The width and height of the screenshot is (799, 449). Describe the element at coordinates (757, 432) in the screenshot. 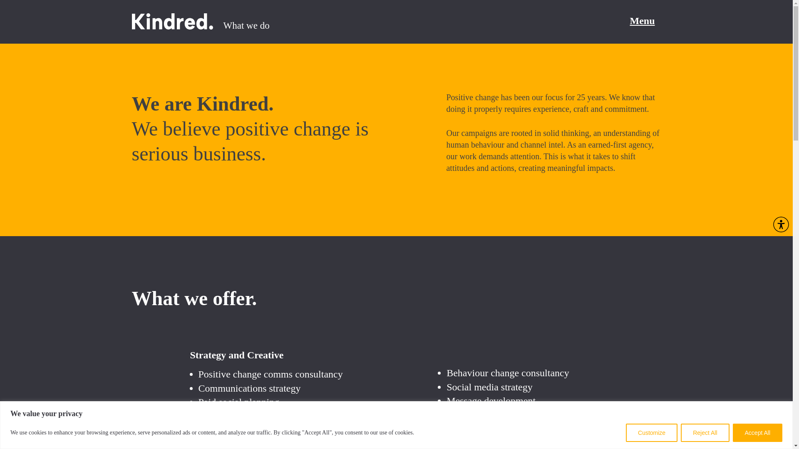

I see `Accept All` at that location.